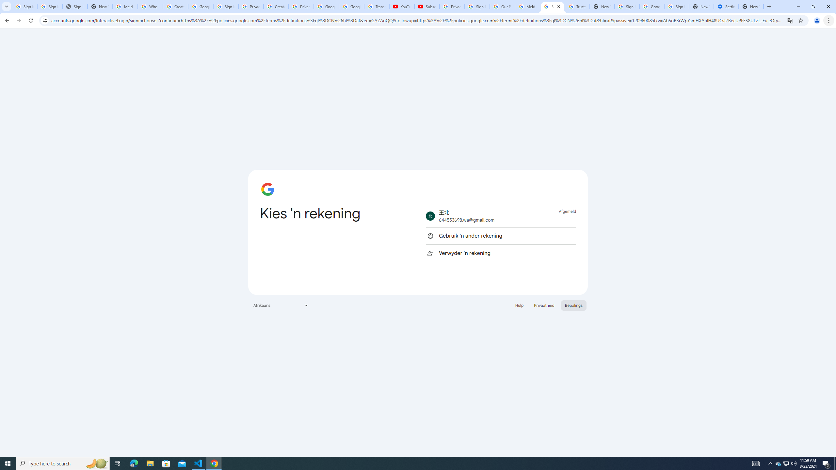 This screenshot has height=470, width=836. Describe the element at coordinates (402, 7) in the screenshot. I see `YouTube` at that location.